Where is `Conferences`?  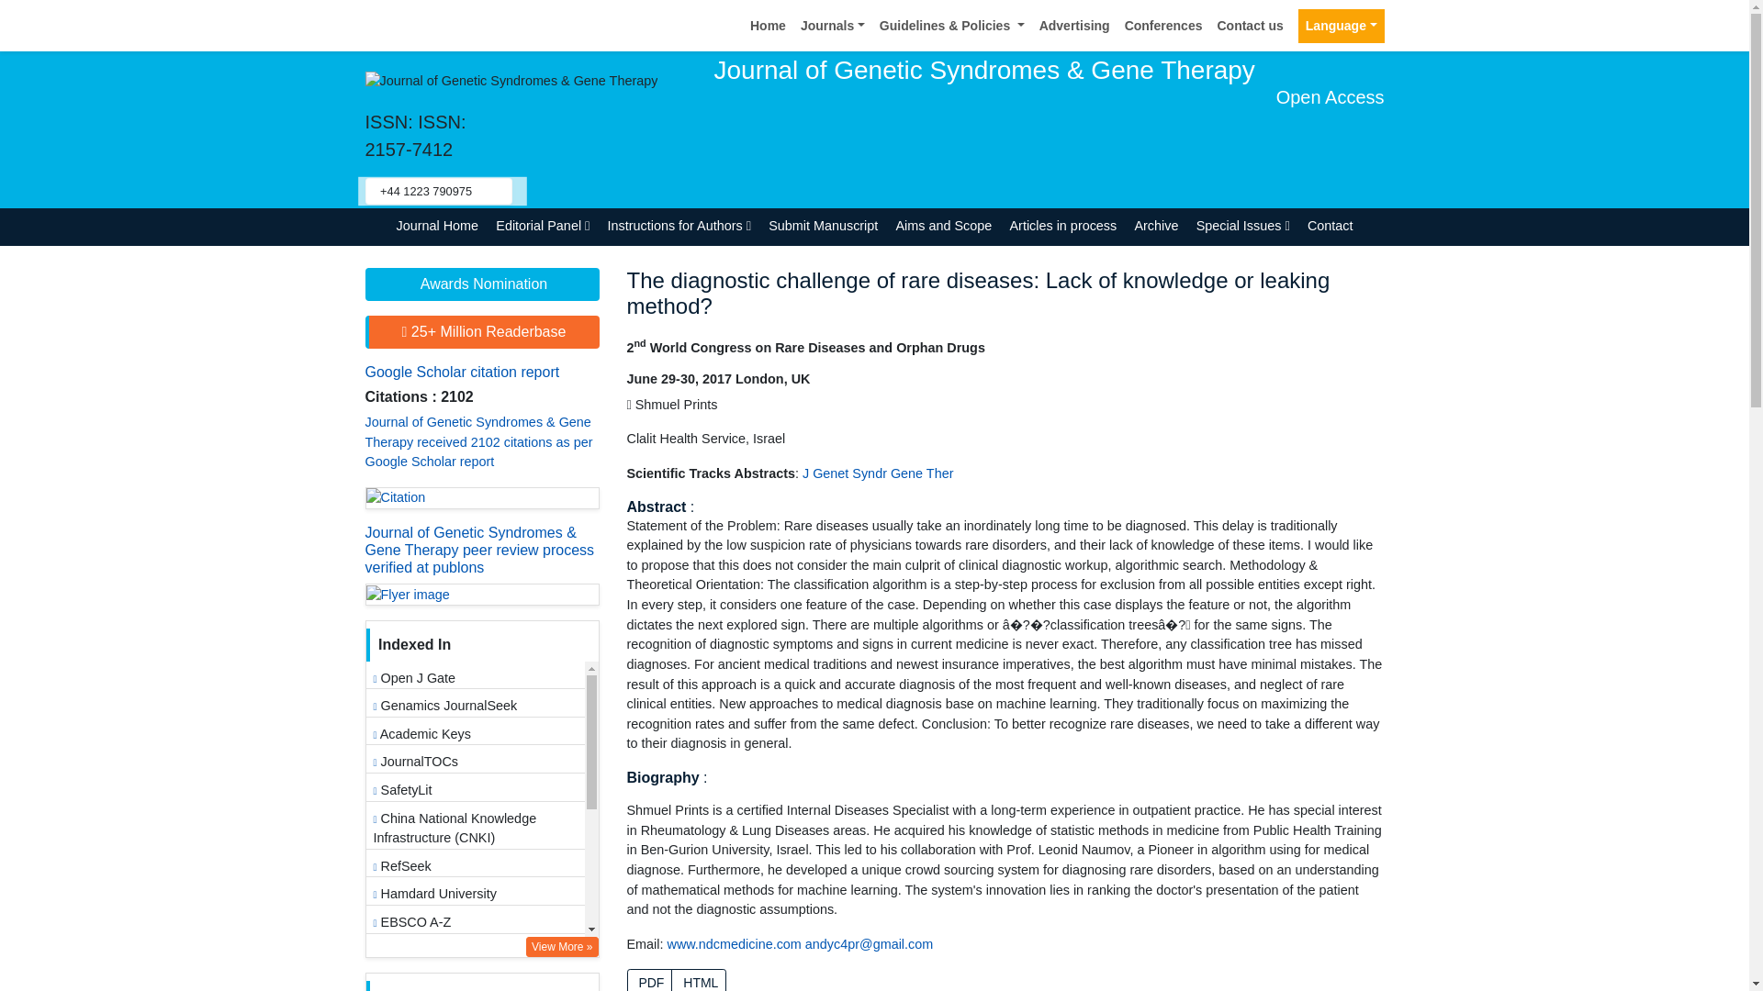
Conferences is located at coordinates (1163, 26).